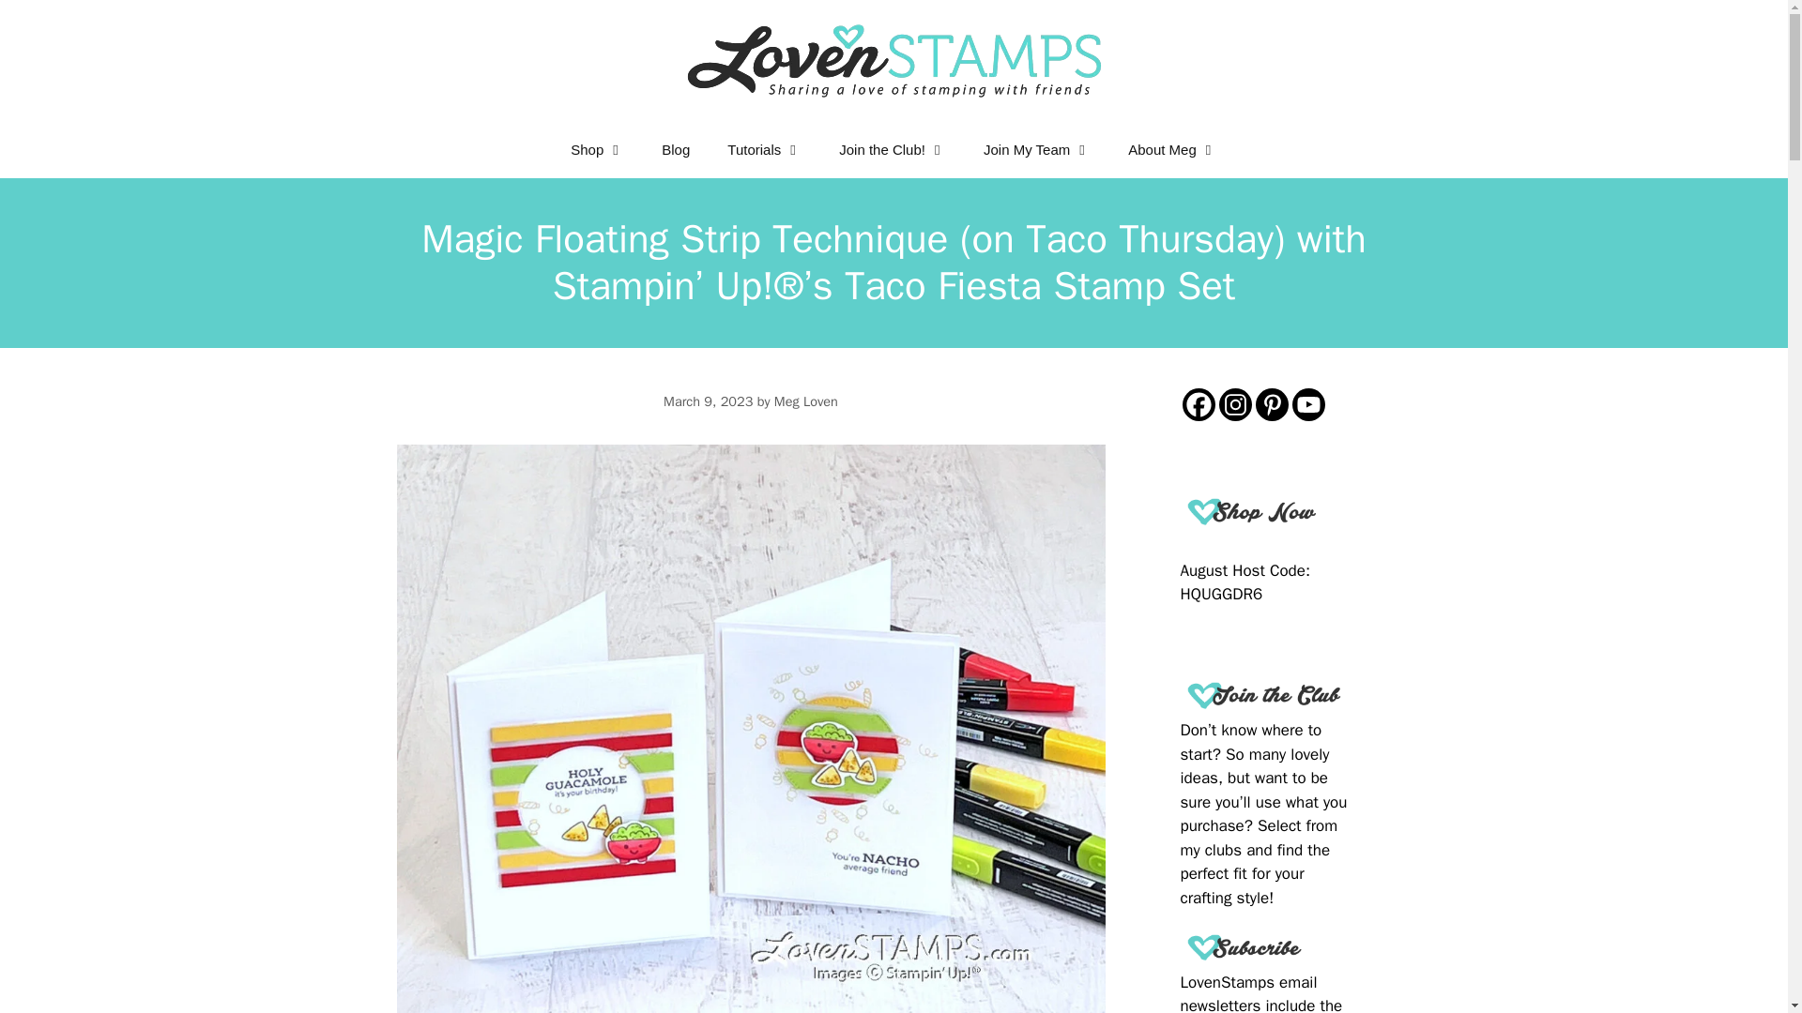 This screenshot has height=1013, width=1802. Describe the element at coordinates (676, 150) in the screenshot. I see `Blog` at that location.